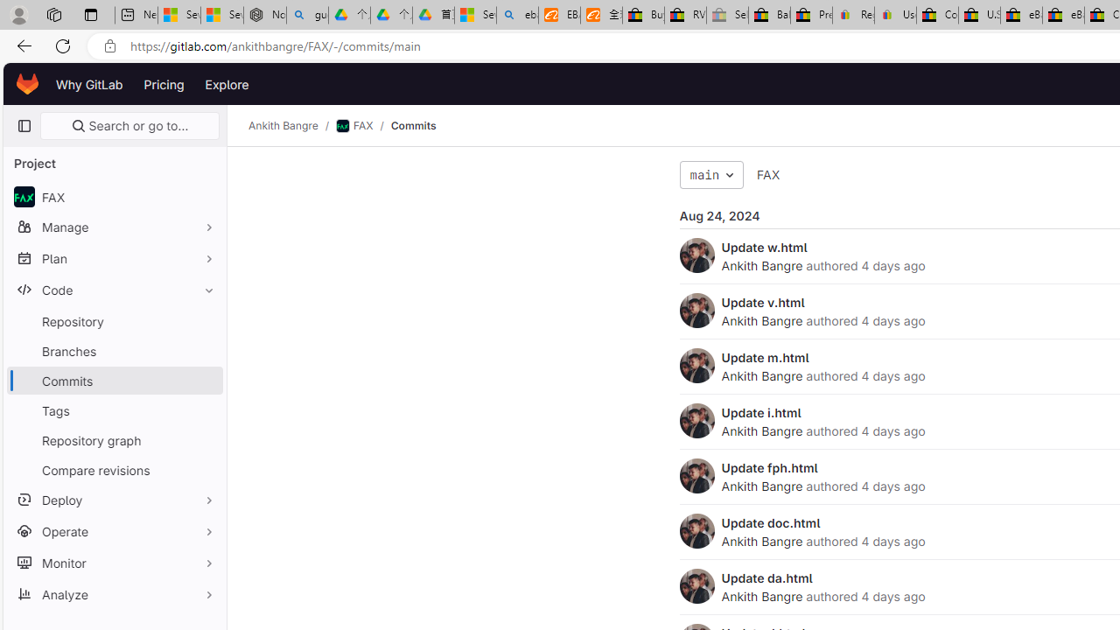  Describe the element at coordinates (114, 439) in the screenshot. I see `Repository graph` at that location.